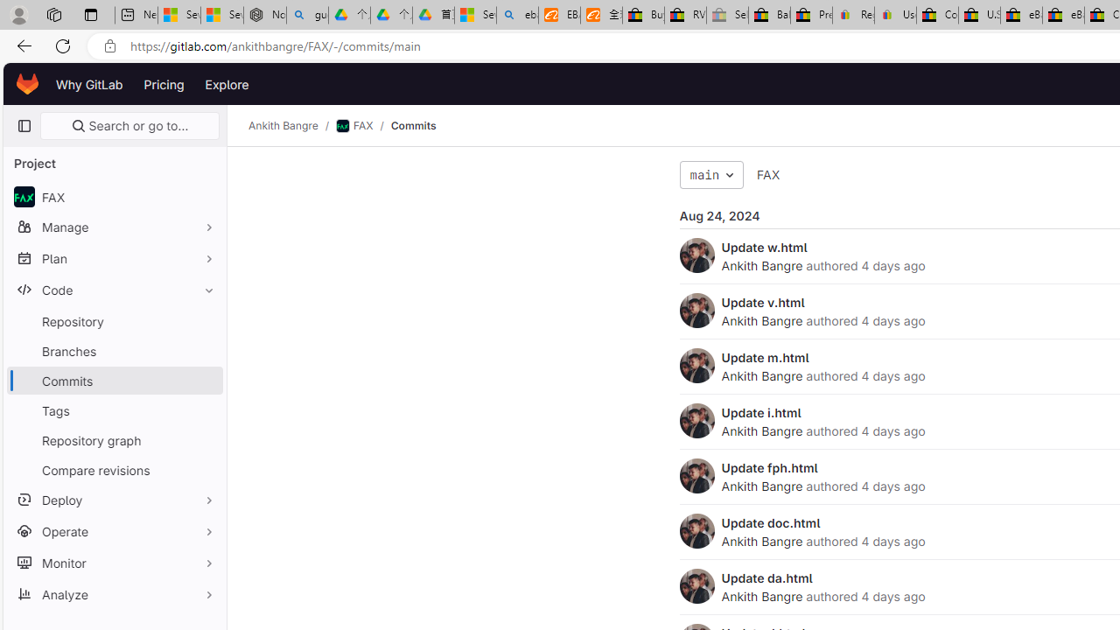  Describe the element at coordinates (114, 439) in the screenshot. I see `Repository graph` at that location.